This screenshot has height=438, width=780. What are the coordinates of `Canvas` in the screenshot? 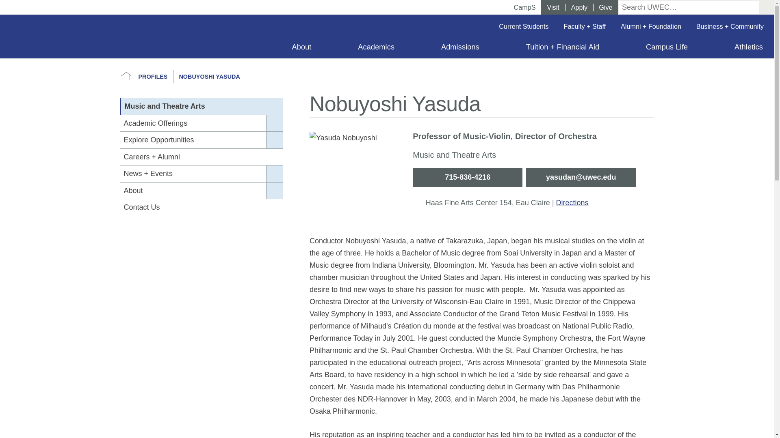 It's located at (503, 7).